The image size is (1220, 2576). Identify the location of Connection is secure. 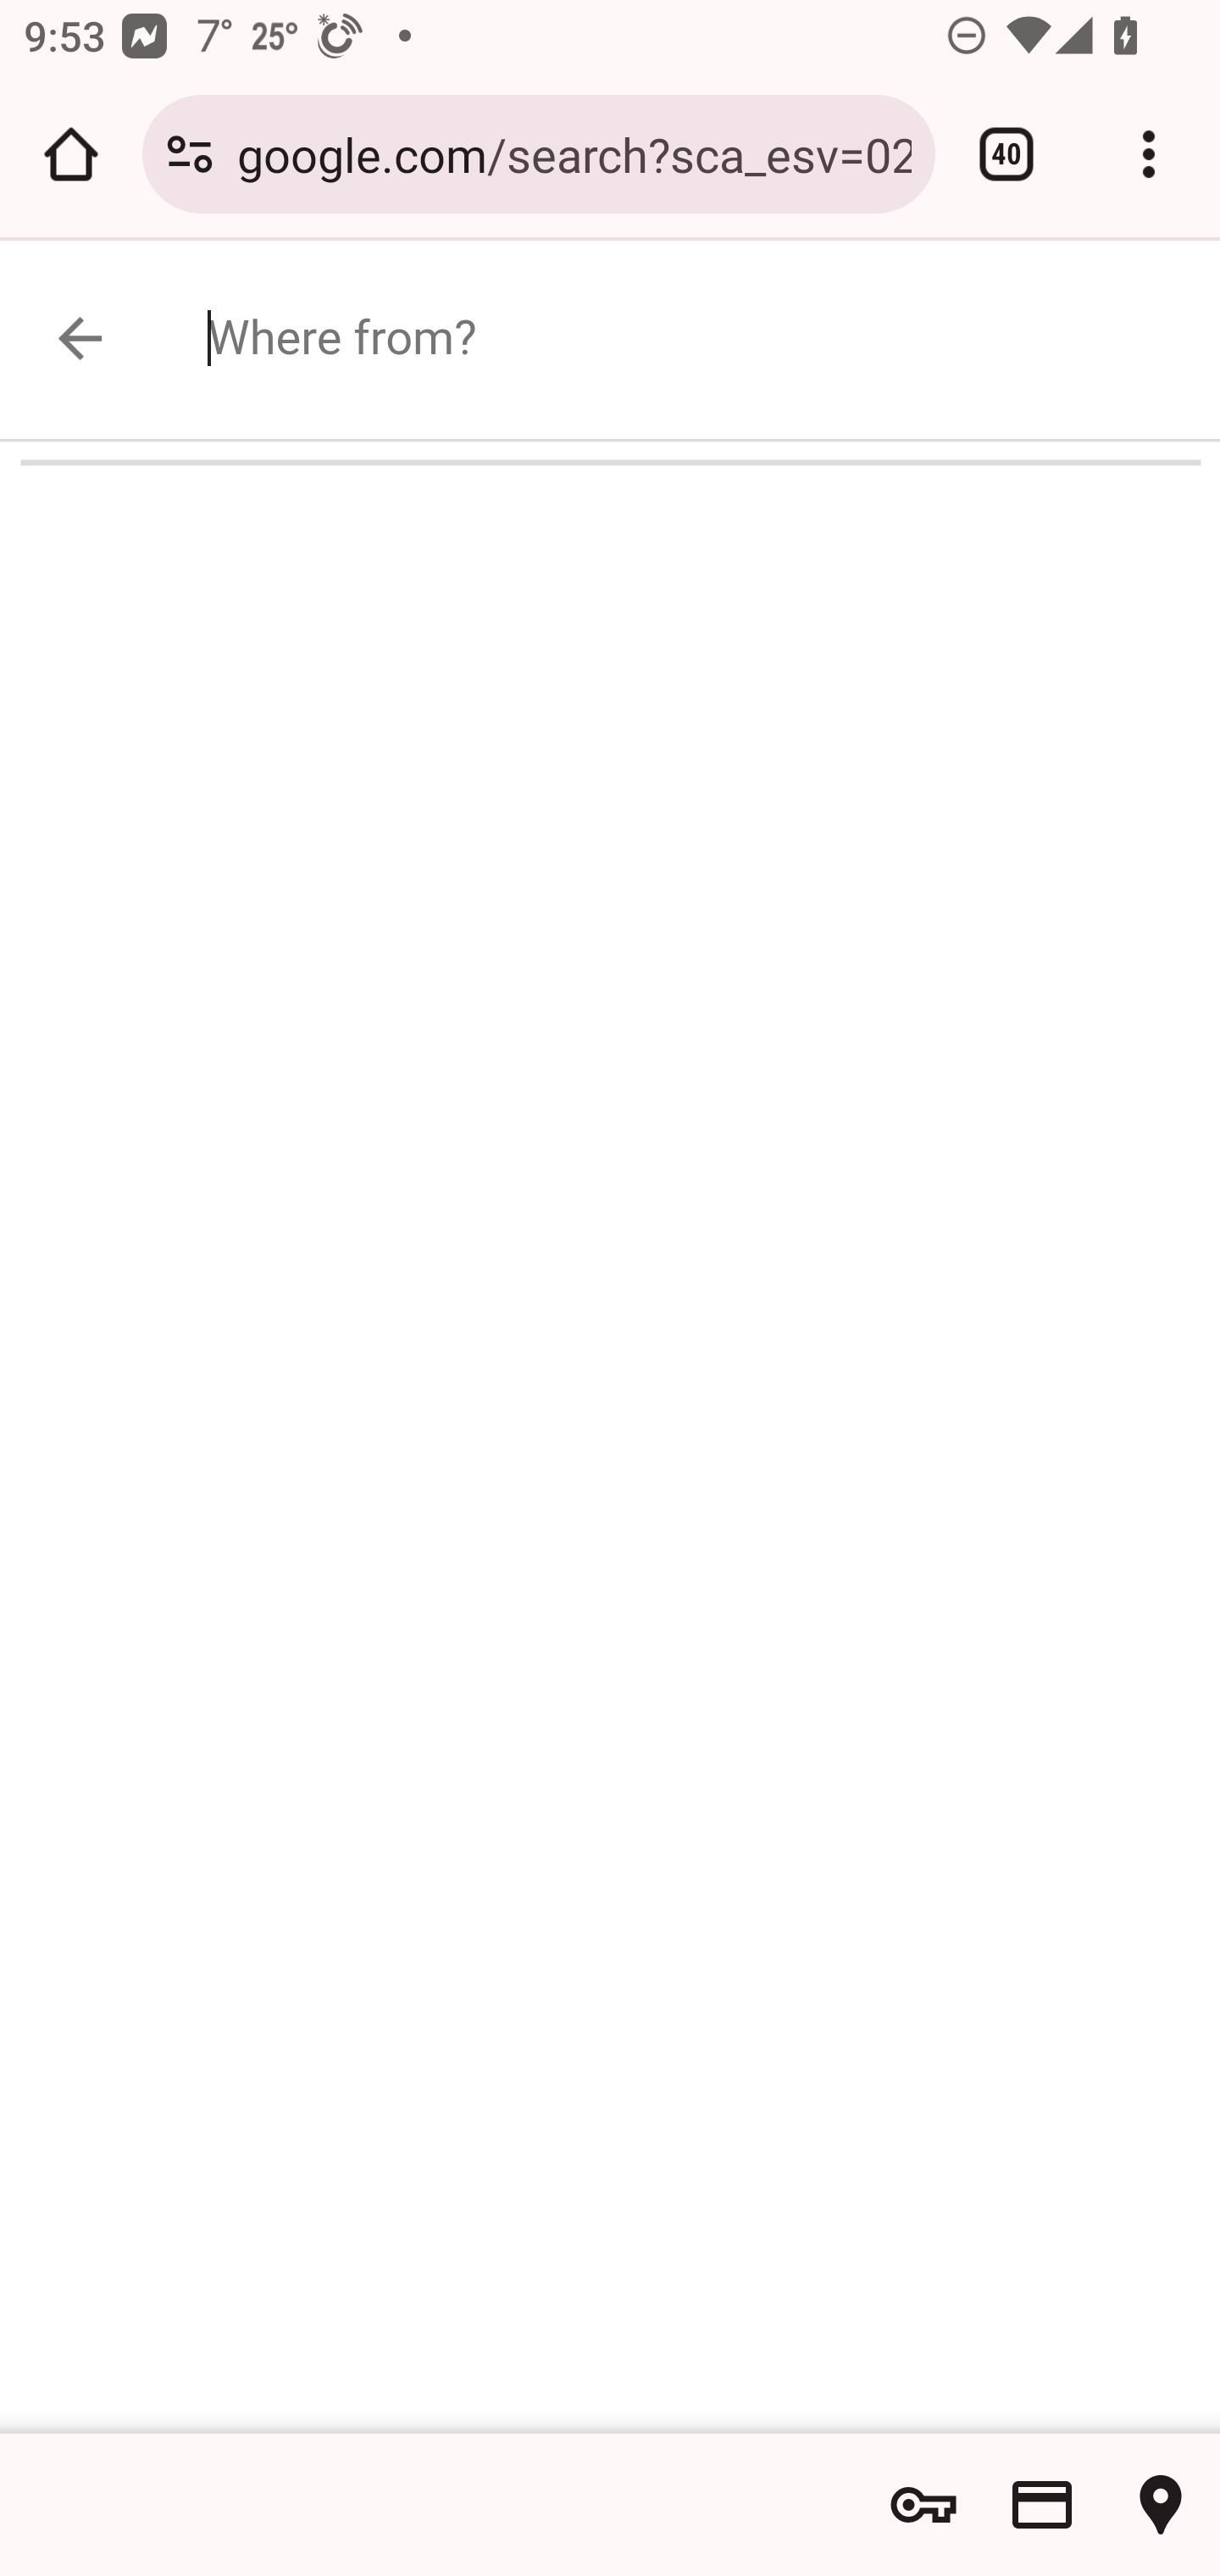
(190, 154).